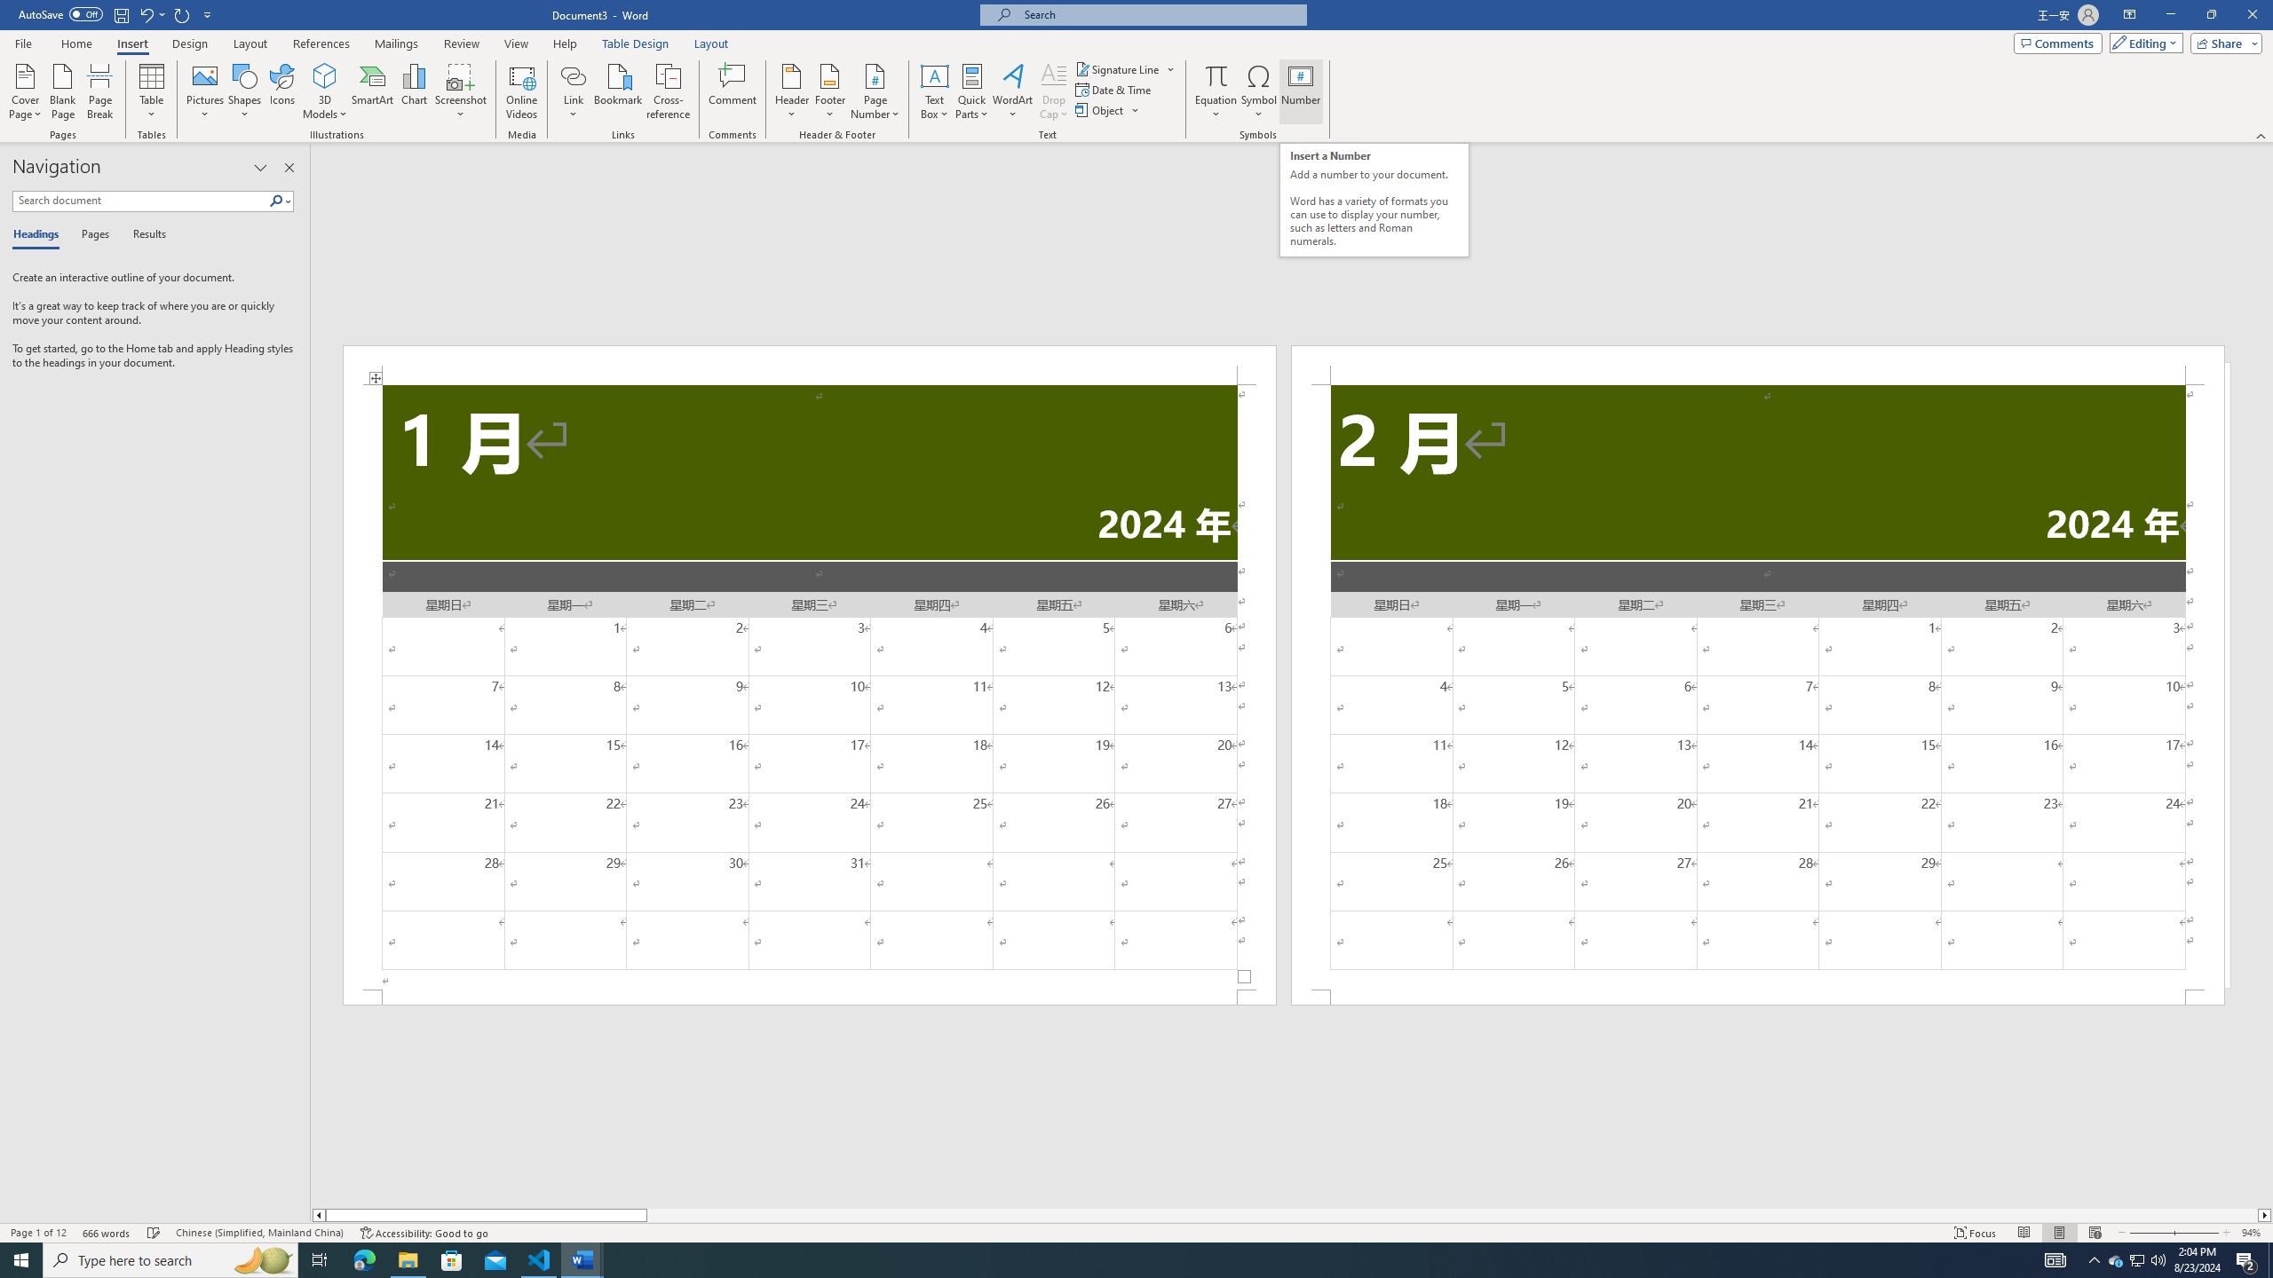 The width and height of the screenshot is (2273, 1278). I want to click on Comment, so click(733, 91).